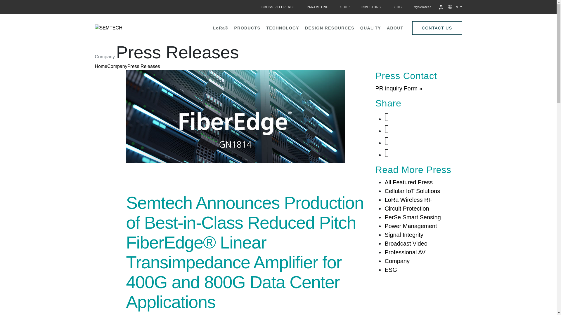 The height and width of the screenshot is (315, 561). What do you see at coordinates (108, 28) in the screenshot?
I see `Semtech` at bounding box center [108, 28].